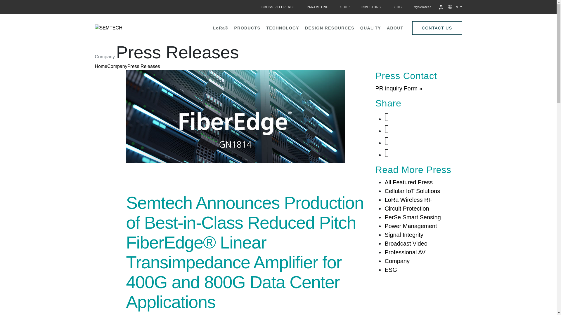 The height and width of the screenshot is (315, 561). What do you see at coordinates (108, 28) in the screenshot?
I see `Semtech` at bounding box center [108, 28].